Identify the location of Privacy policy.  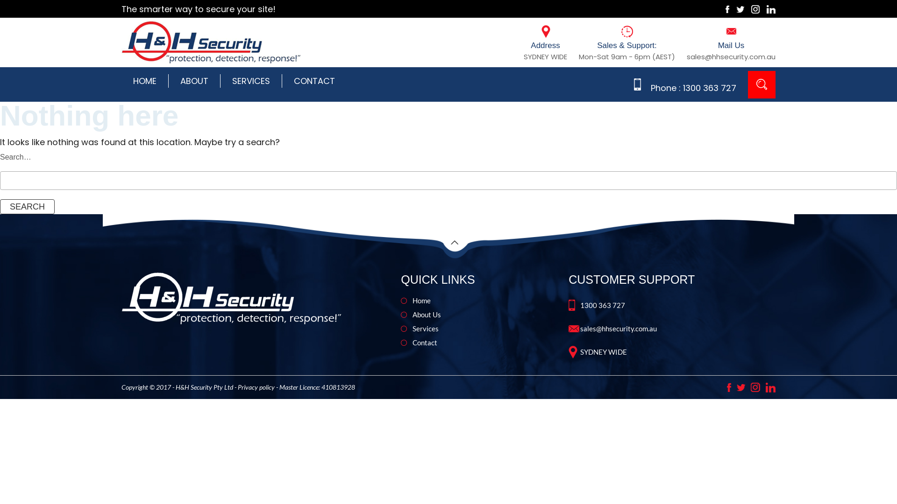
(256, 387).